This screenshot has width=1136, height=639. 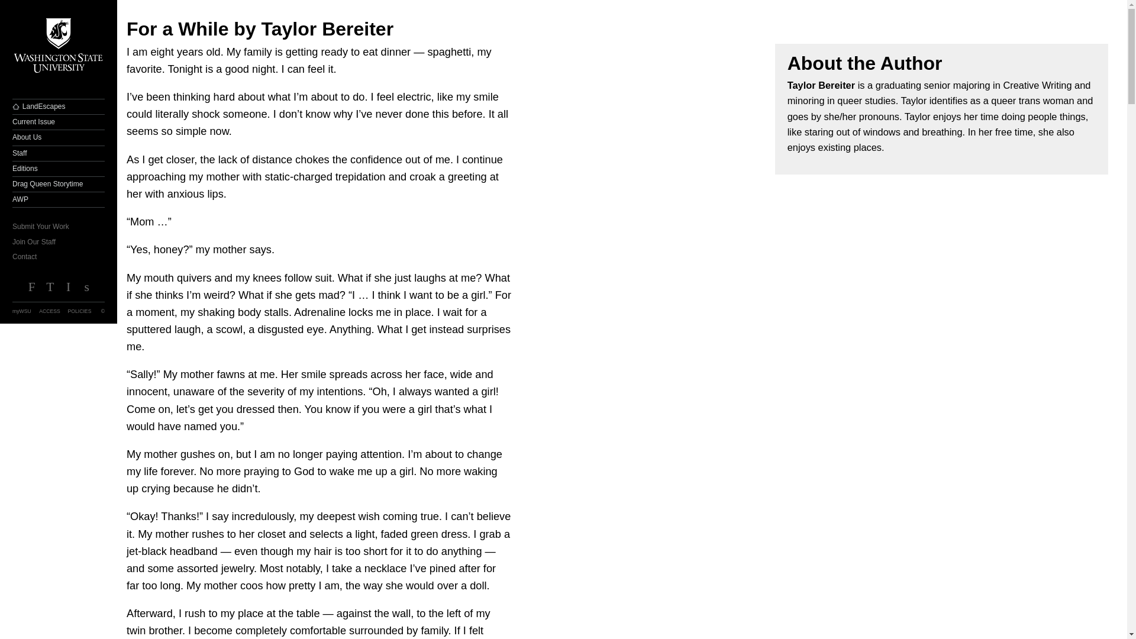 I want to click on LandEscapes, so click(x=58, y=106).